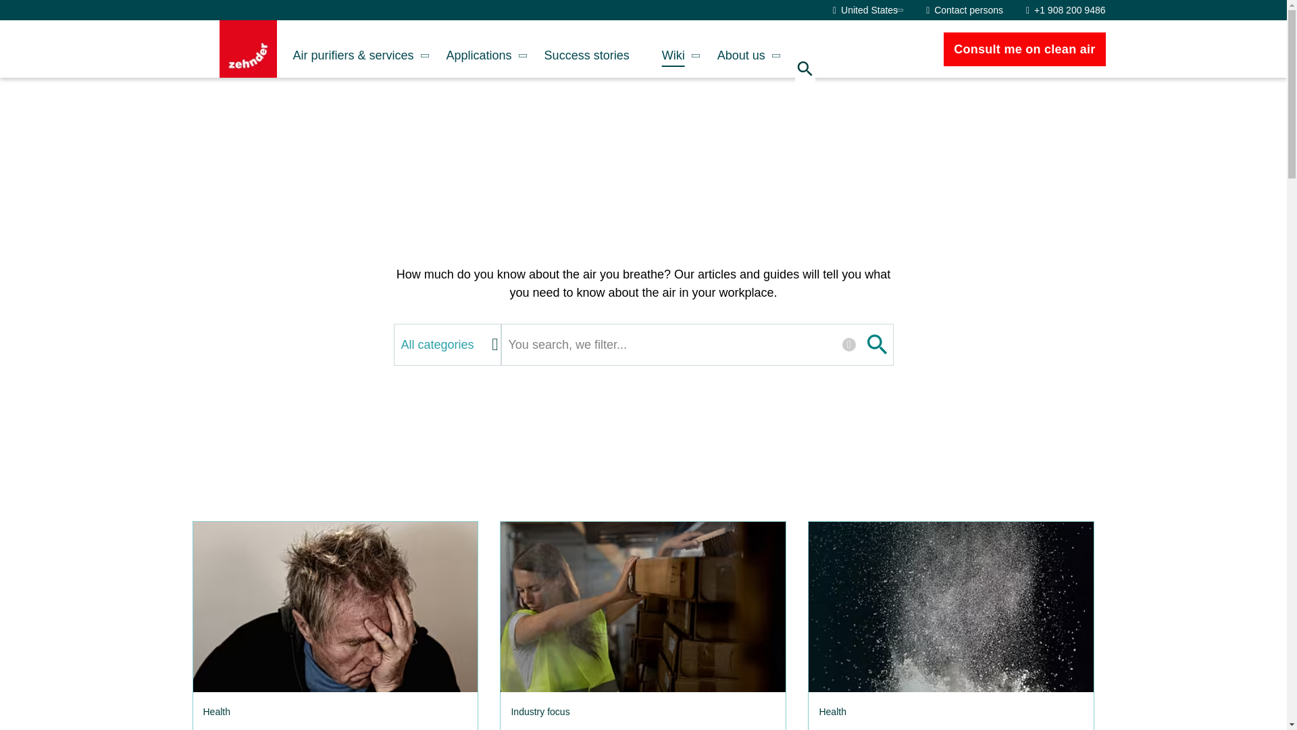 The height and width of the screenshot is (730, 1297). What do you see at coordinates (742, 49) in the screenshot?
I see `About us` at bounding box center [742, 49].